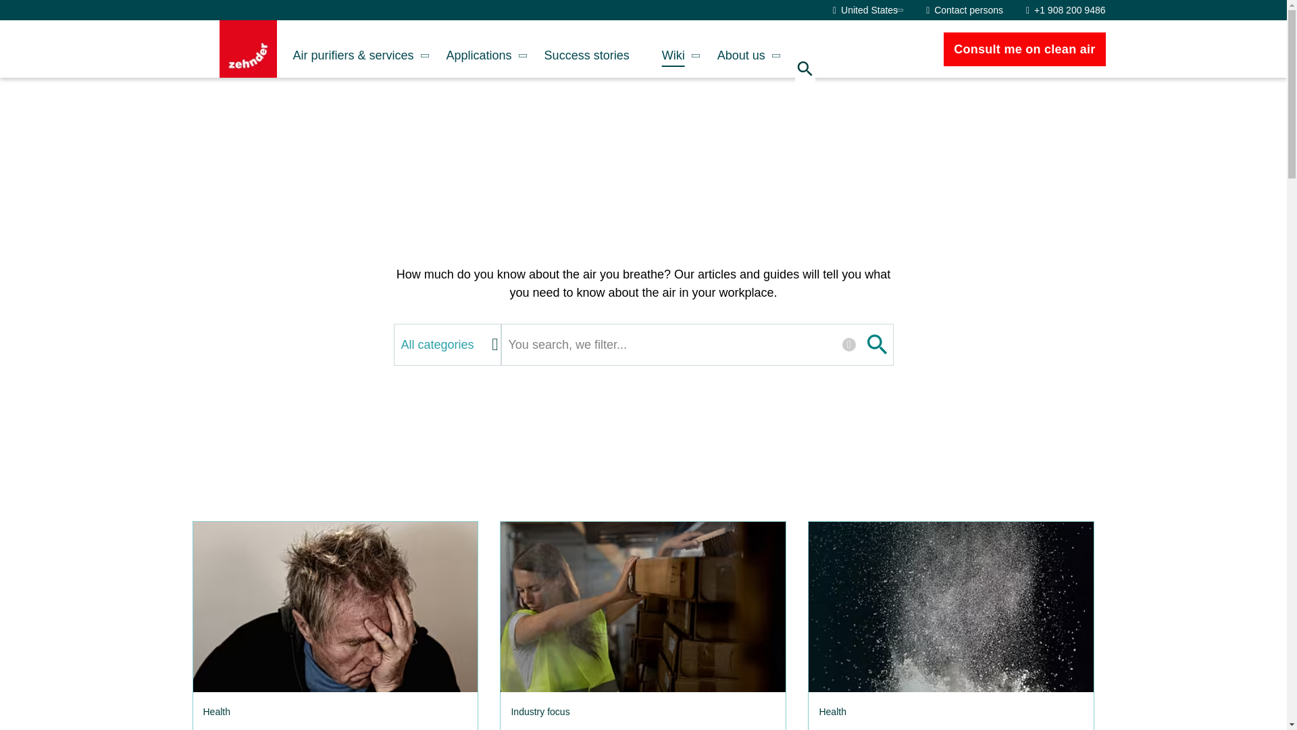 The height and width of the screenshot is (730, 1297). What do you see at coordinates (742, 49) in the screenshot?
I see `About us` at bounding box center [742, 49].